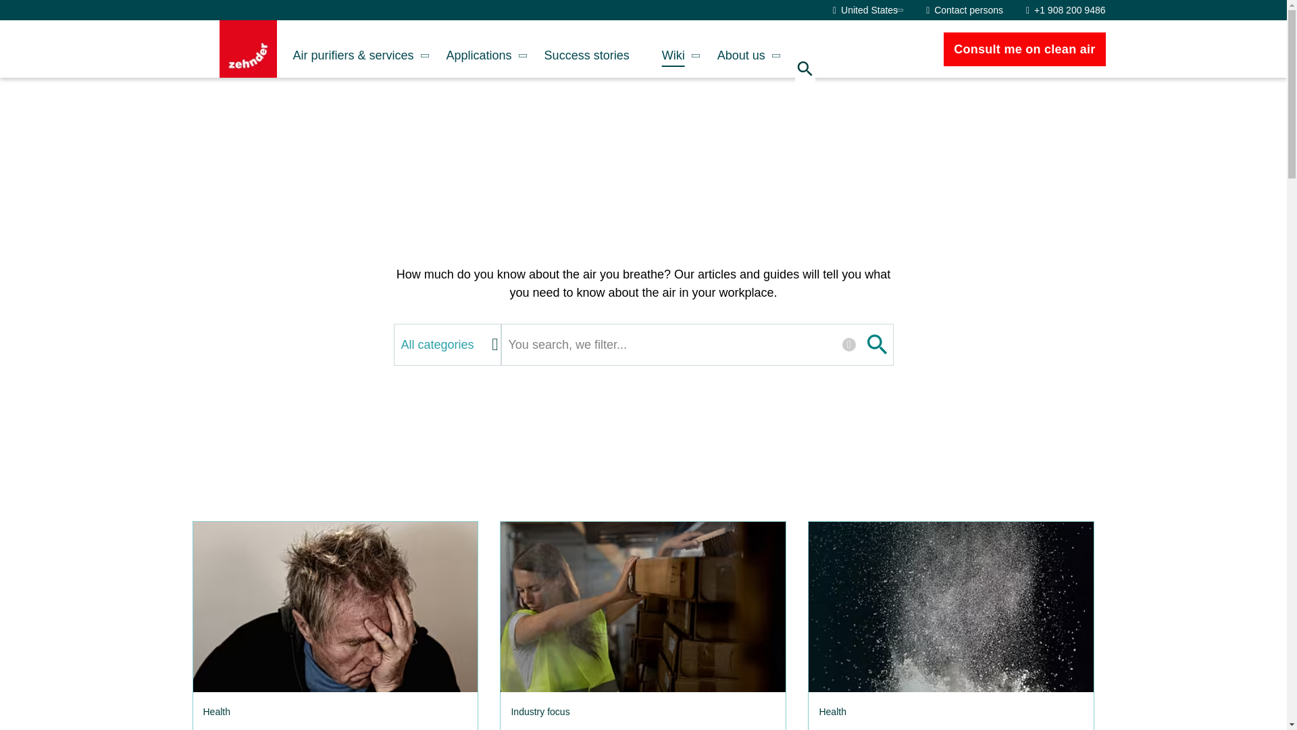 The height and width of the screenshot is (730, 1297). What do you see at coordinates (742, 49) in the screenshot?
I see `About us` at bounding box center [742, 49].